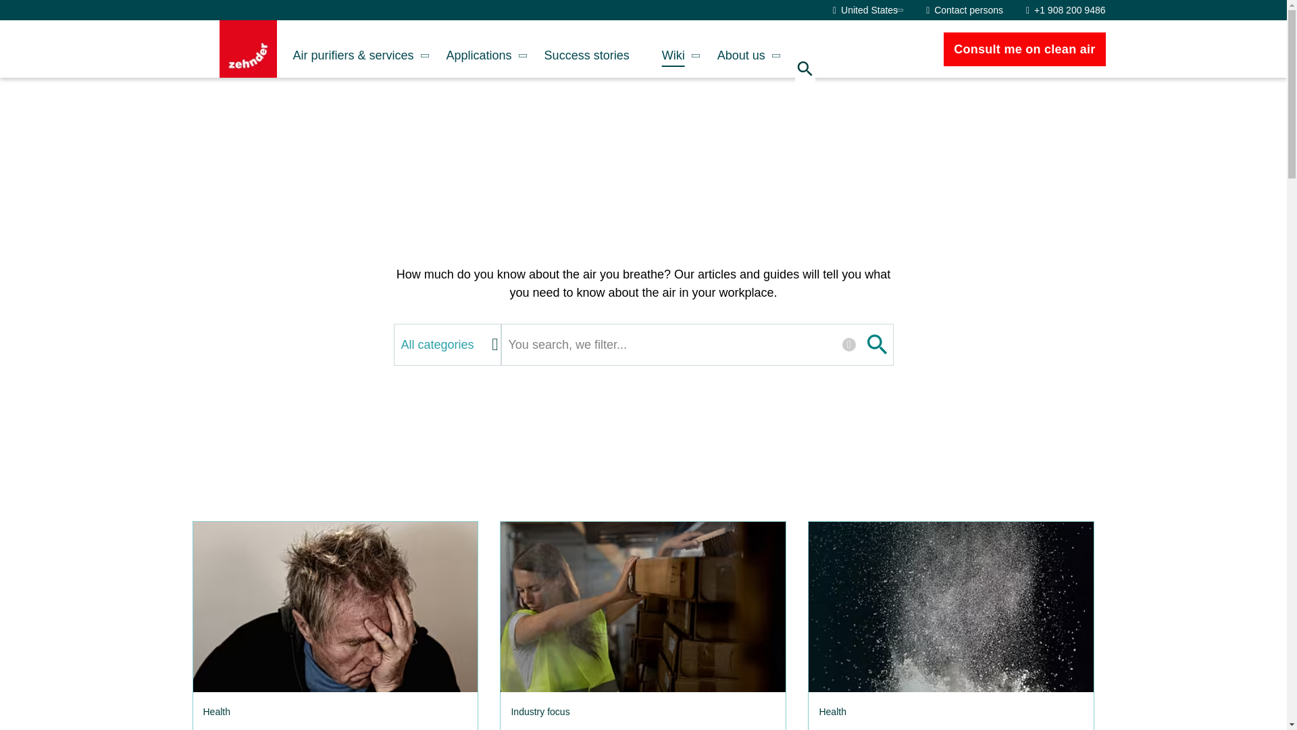 The height and width of the screenshot is (730, 1297). What do you see at coordinates (742, 49) in the screenshot?
I see `About us` at bounding box center [742, 49].